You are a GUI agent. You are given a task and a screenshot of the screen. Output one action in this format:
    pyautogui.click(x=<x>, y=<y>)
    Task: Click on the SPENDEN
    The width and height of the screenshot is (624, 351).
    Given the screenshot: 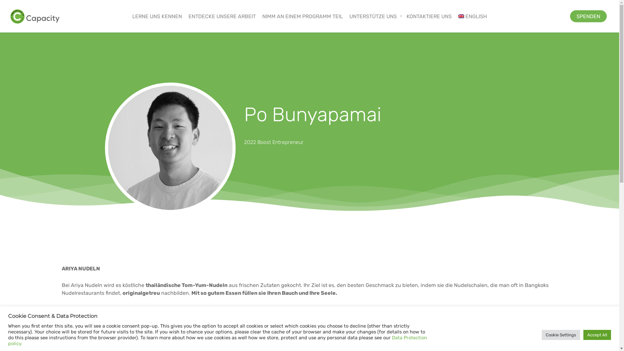 What is the action you would take?
    pyautogui.click(x=588, y=16)
    